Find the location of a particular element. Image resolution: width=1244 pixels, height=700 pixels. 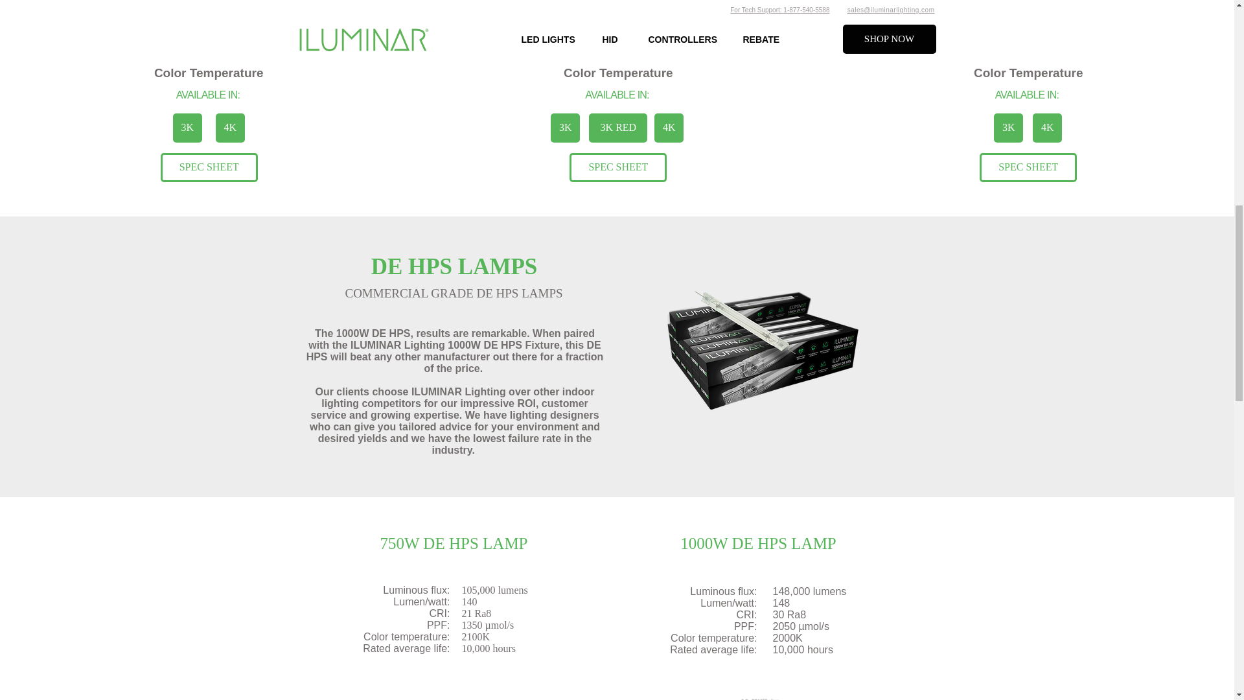

3K is located at coordinates (187, 128).